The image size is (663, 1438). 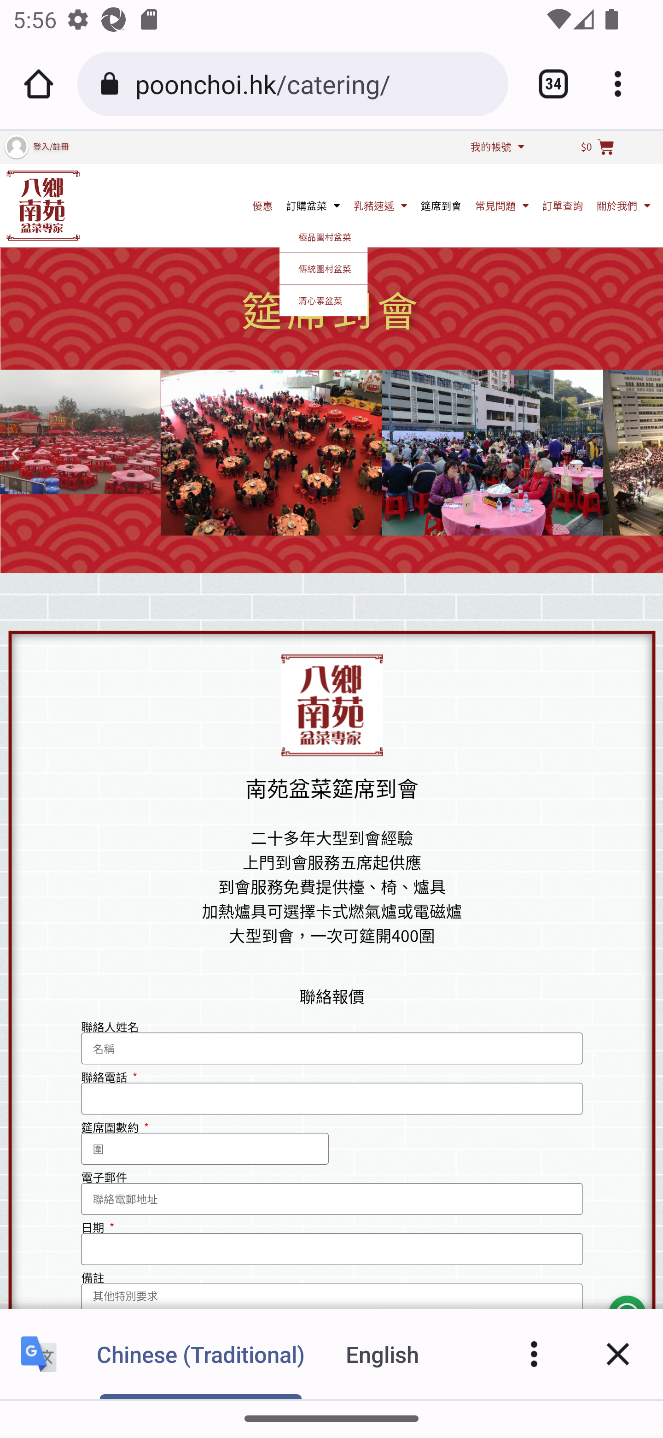 I want to click on 登入/註冊, so click(x=51, y=146).